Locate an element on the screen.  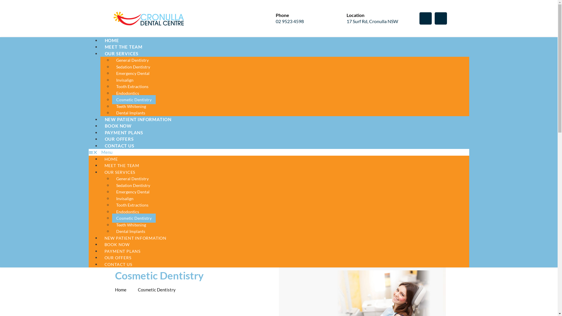
OUR OFFERS is located at coordinates (119, 139).